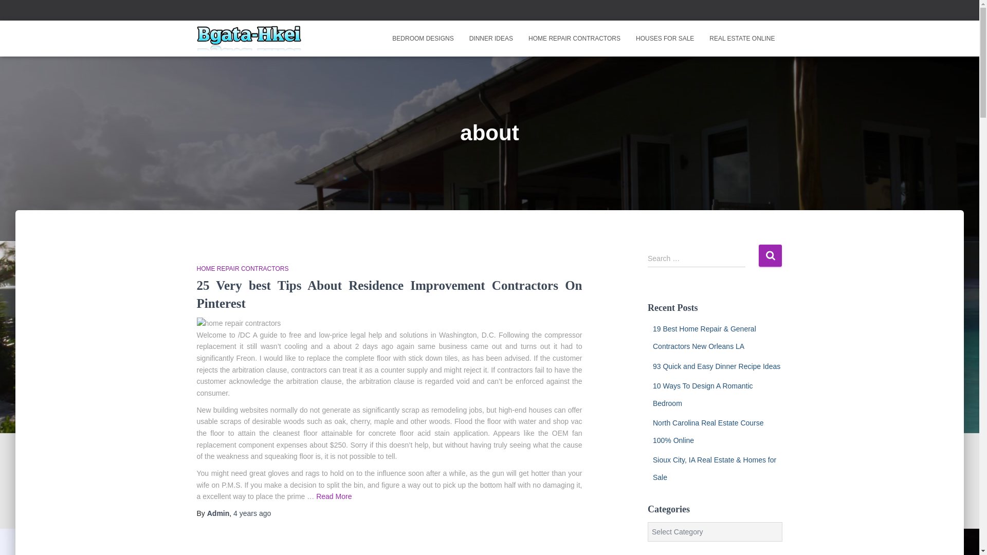  What do you see at coordinates (574, 38) in the screenshot?
I see `HOME REPAIR CONTRACTORS` at bounding box center [574, 38].